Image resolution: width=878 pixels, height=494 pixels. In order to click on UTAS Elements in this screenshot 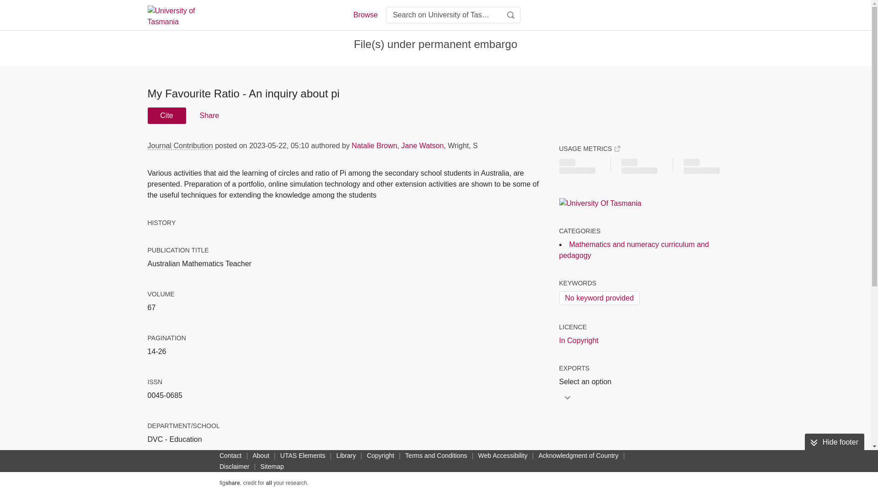, I will do `click(303, 455)`.